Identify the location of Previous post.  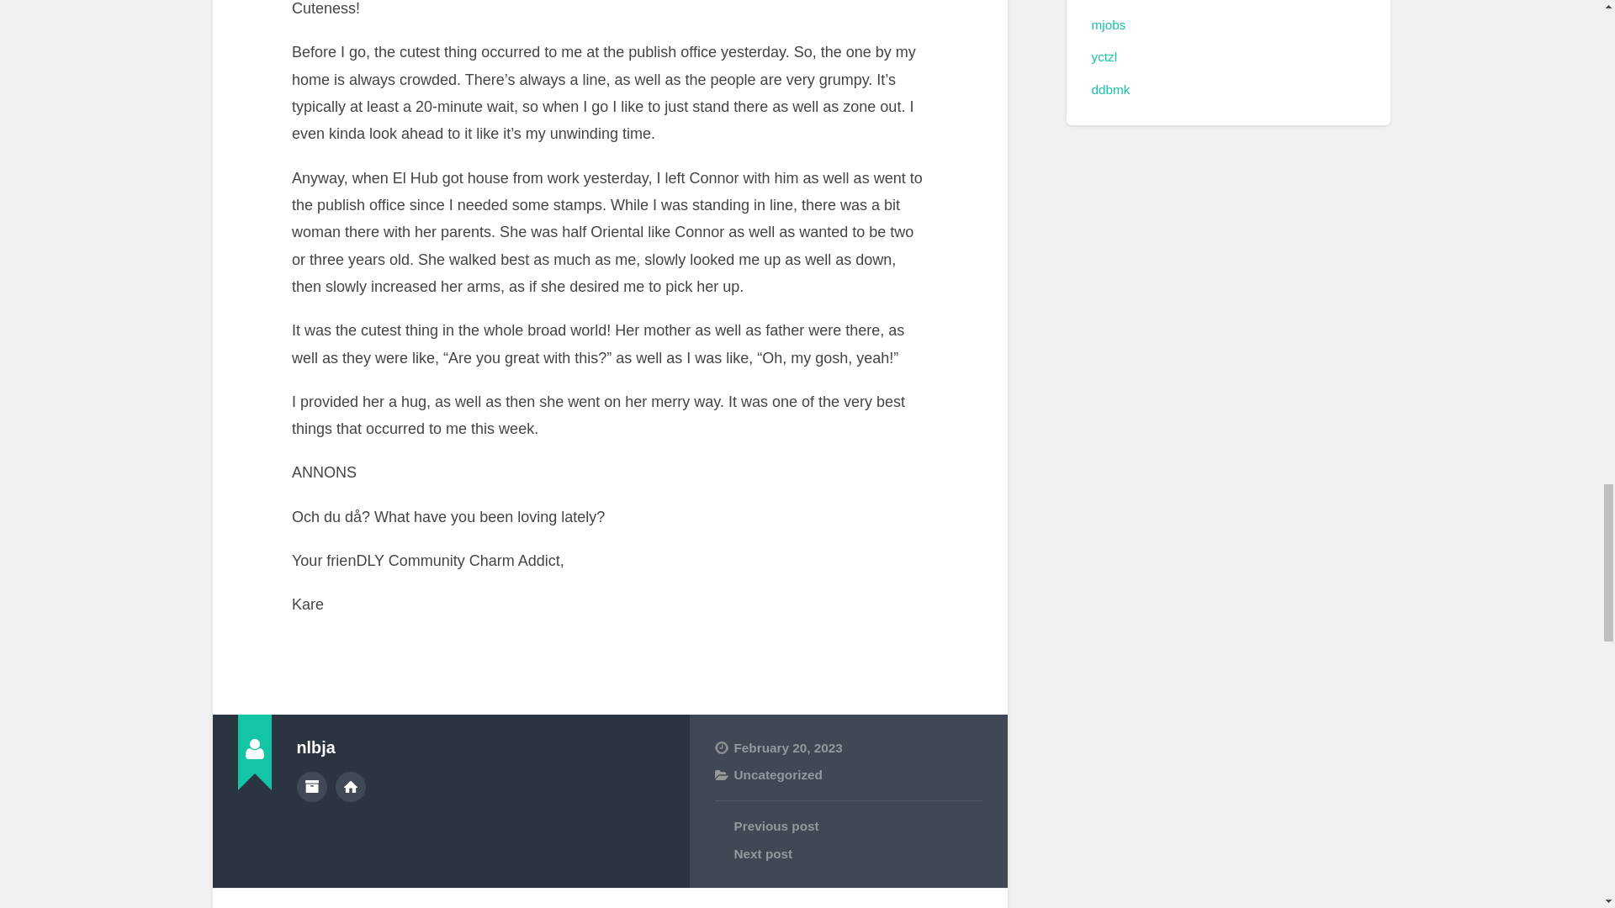
(848, 826).